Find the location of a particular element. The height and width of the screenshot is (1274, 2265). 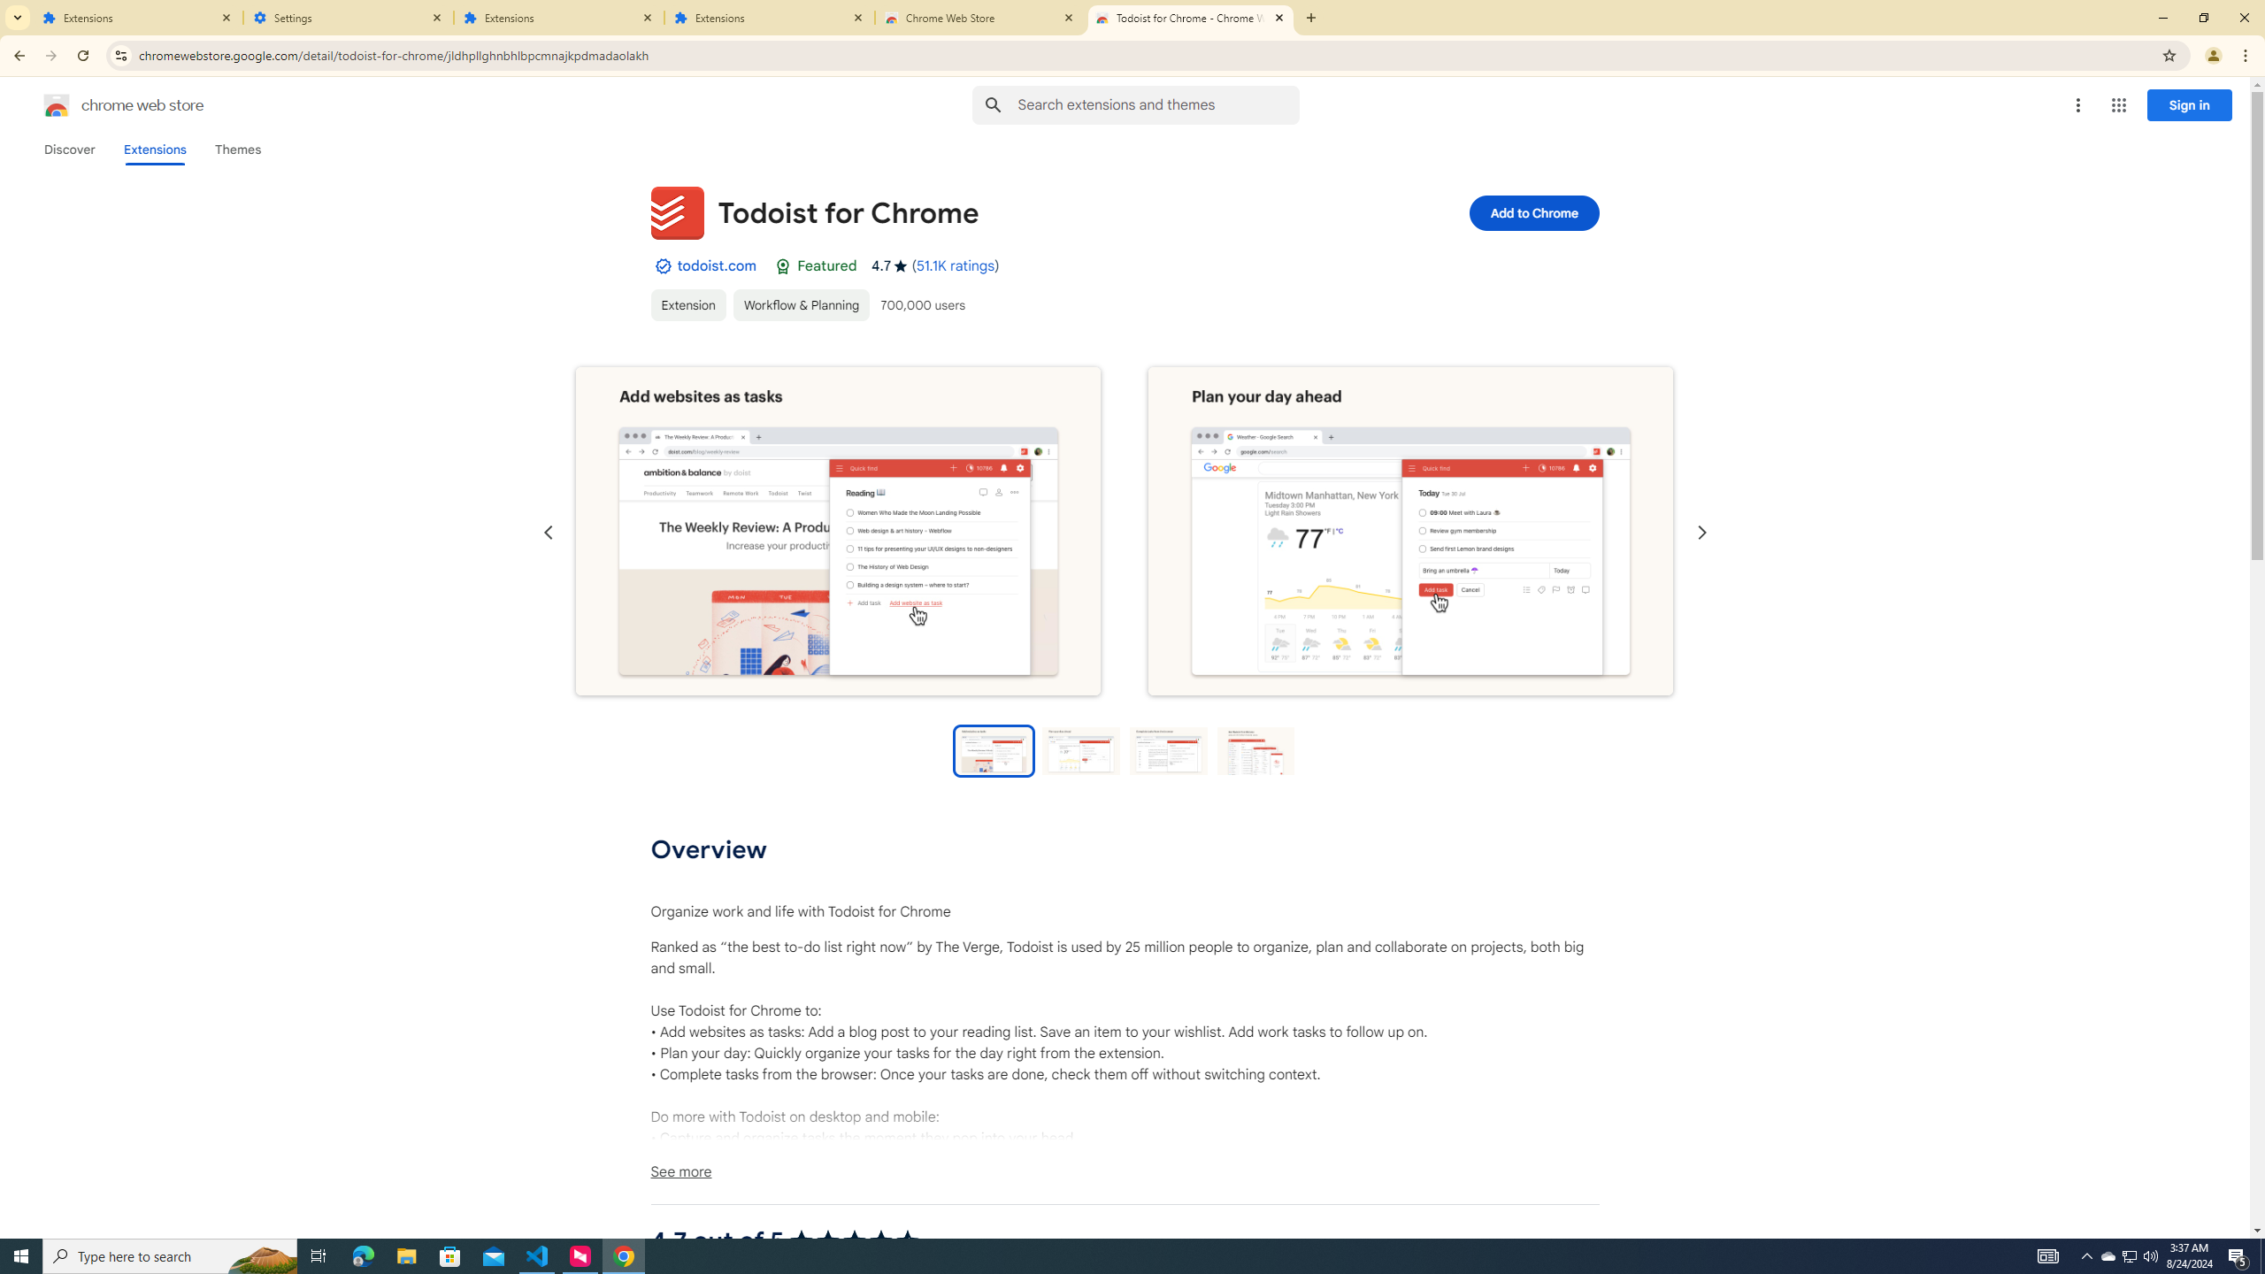

Preview slide 4 is located at coordinates (1256, 750).